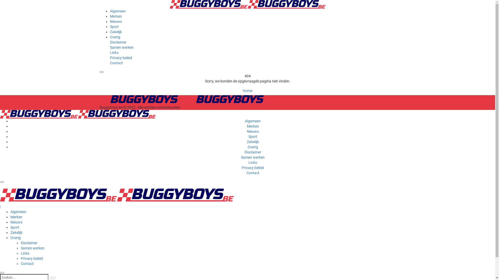 This screenshot has width=499, height=280. Describe the element at coordinates (16, 232) in the screenshot. I see `Zakelijk` at that location.